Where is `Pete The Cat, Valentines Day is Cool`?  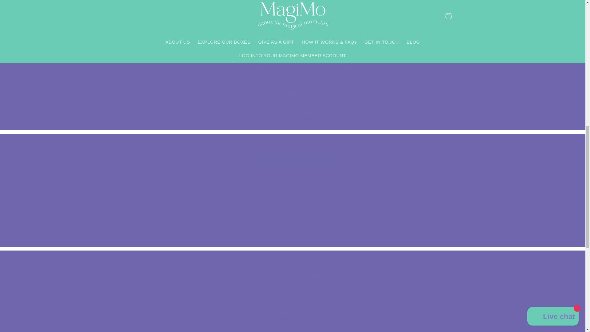
Pete The Cat, Valentines Day is Cool is located at coordinates (293, 277).